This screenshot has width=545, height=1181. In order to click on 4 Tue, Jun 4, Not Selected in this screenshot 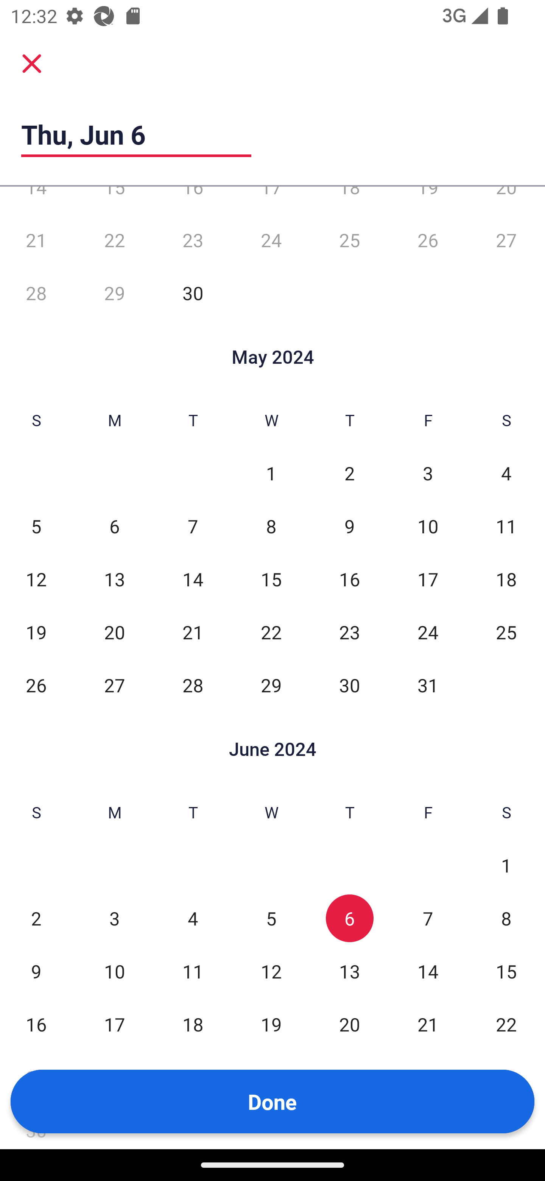, I will do `click(193, 918)`.